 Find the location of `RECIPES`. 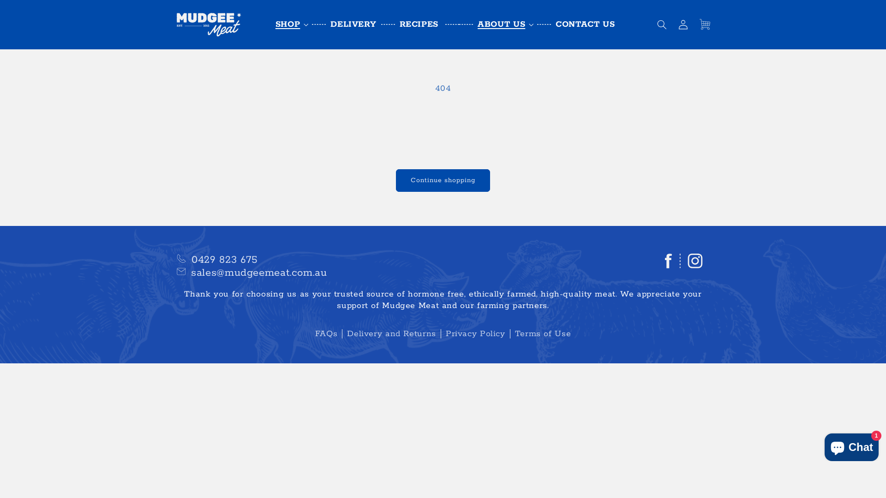

RECIPES is located at coordinates (421, 24).